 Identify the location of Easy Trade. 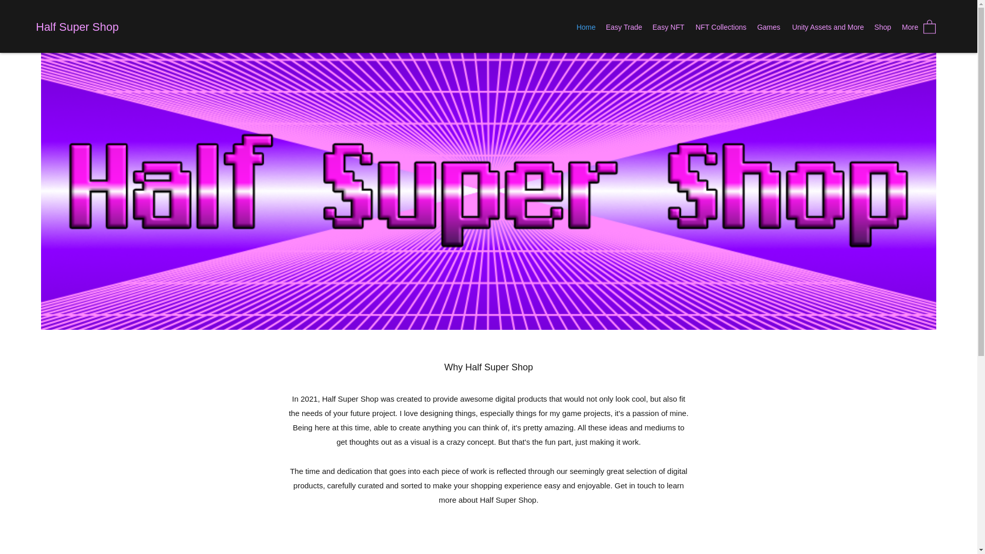
(624, 27).